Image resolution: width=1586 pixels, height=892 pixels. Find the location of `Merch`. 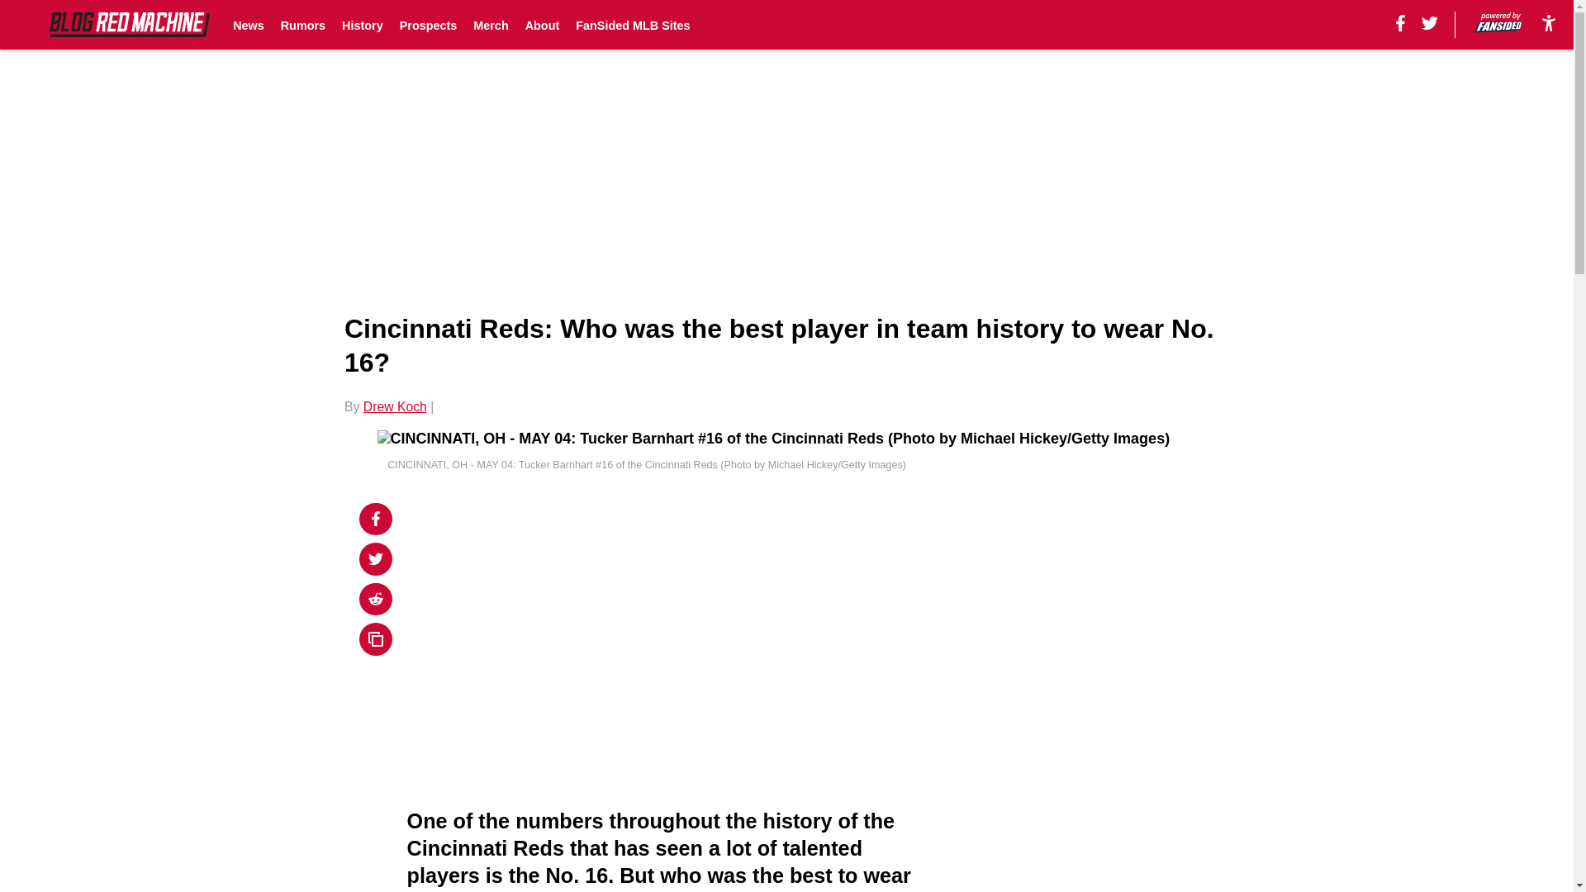

Merch is located at coordinates (490, 25).